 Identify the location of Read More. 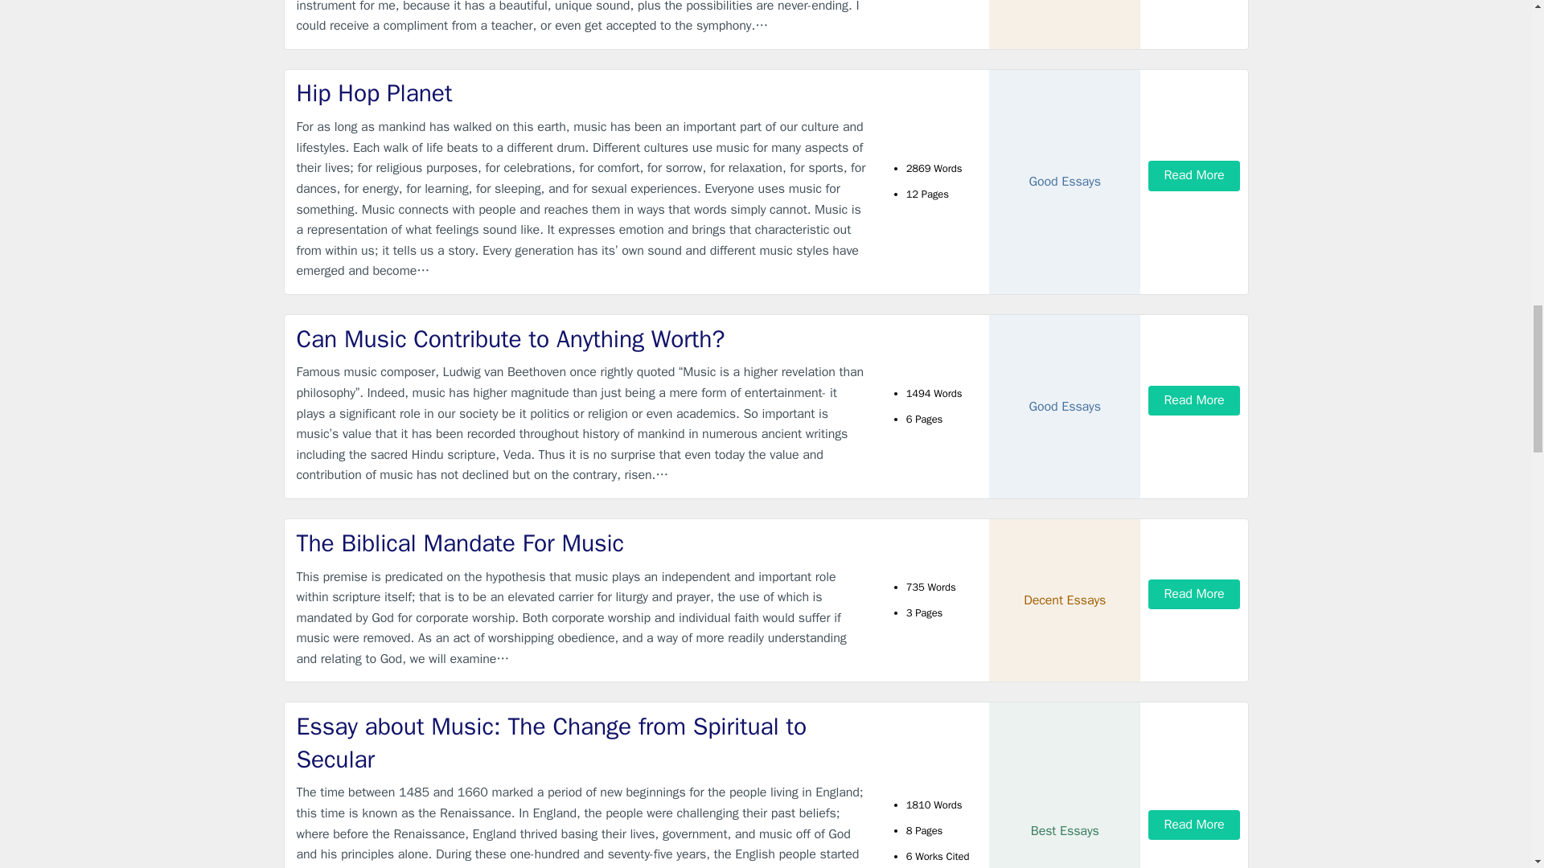
(1193, 400).